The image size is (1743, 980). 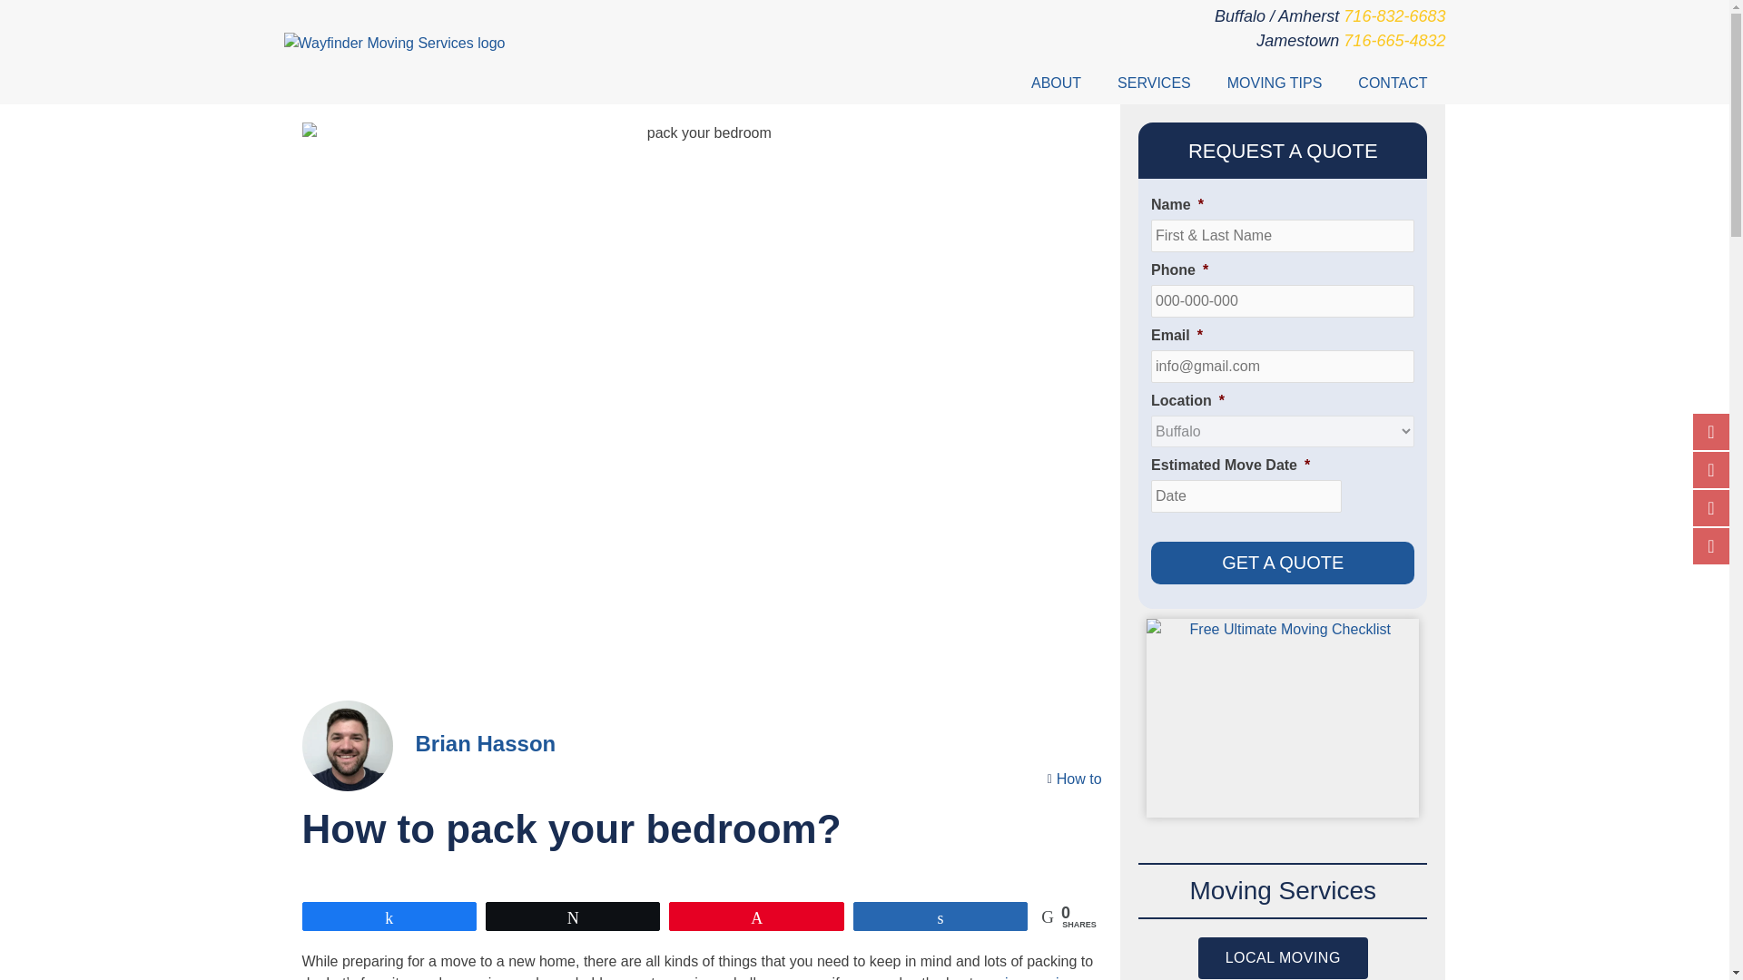 I want to click on Wayfinder Moving Blog Archive, so click(x=1275, y=83).